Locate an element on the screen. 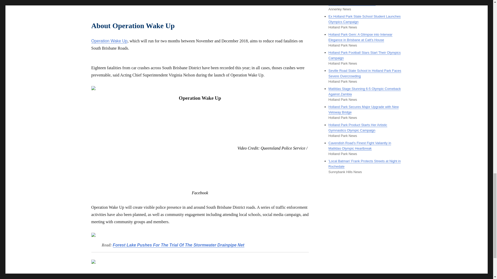  Operation Wake Up is located at coordinates (109, 41).